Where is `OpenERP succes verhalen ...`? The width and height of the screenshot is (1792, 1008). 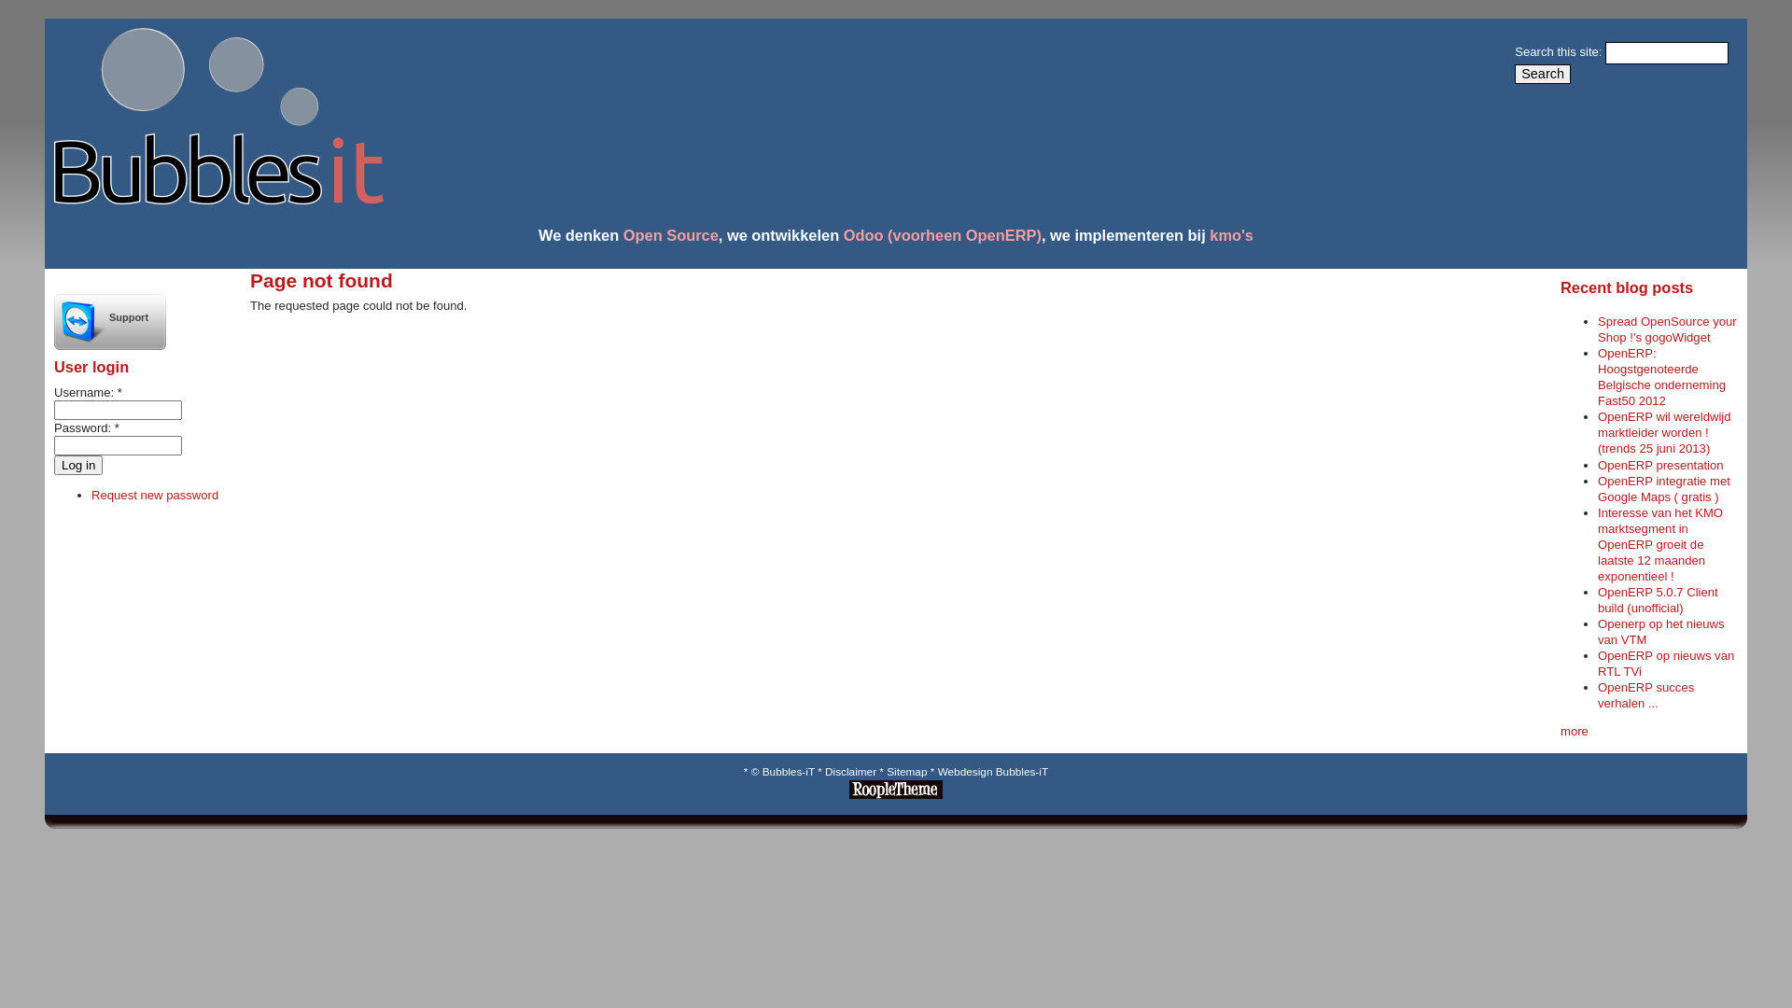 OpenERP succes verhalen ... is located at coordinates (1646, 695).